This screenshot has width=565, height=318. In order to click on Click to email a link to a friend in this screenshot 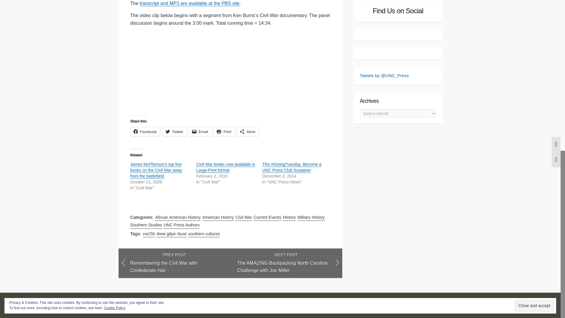, I will do `click(200, 132)`.